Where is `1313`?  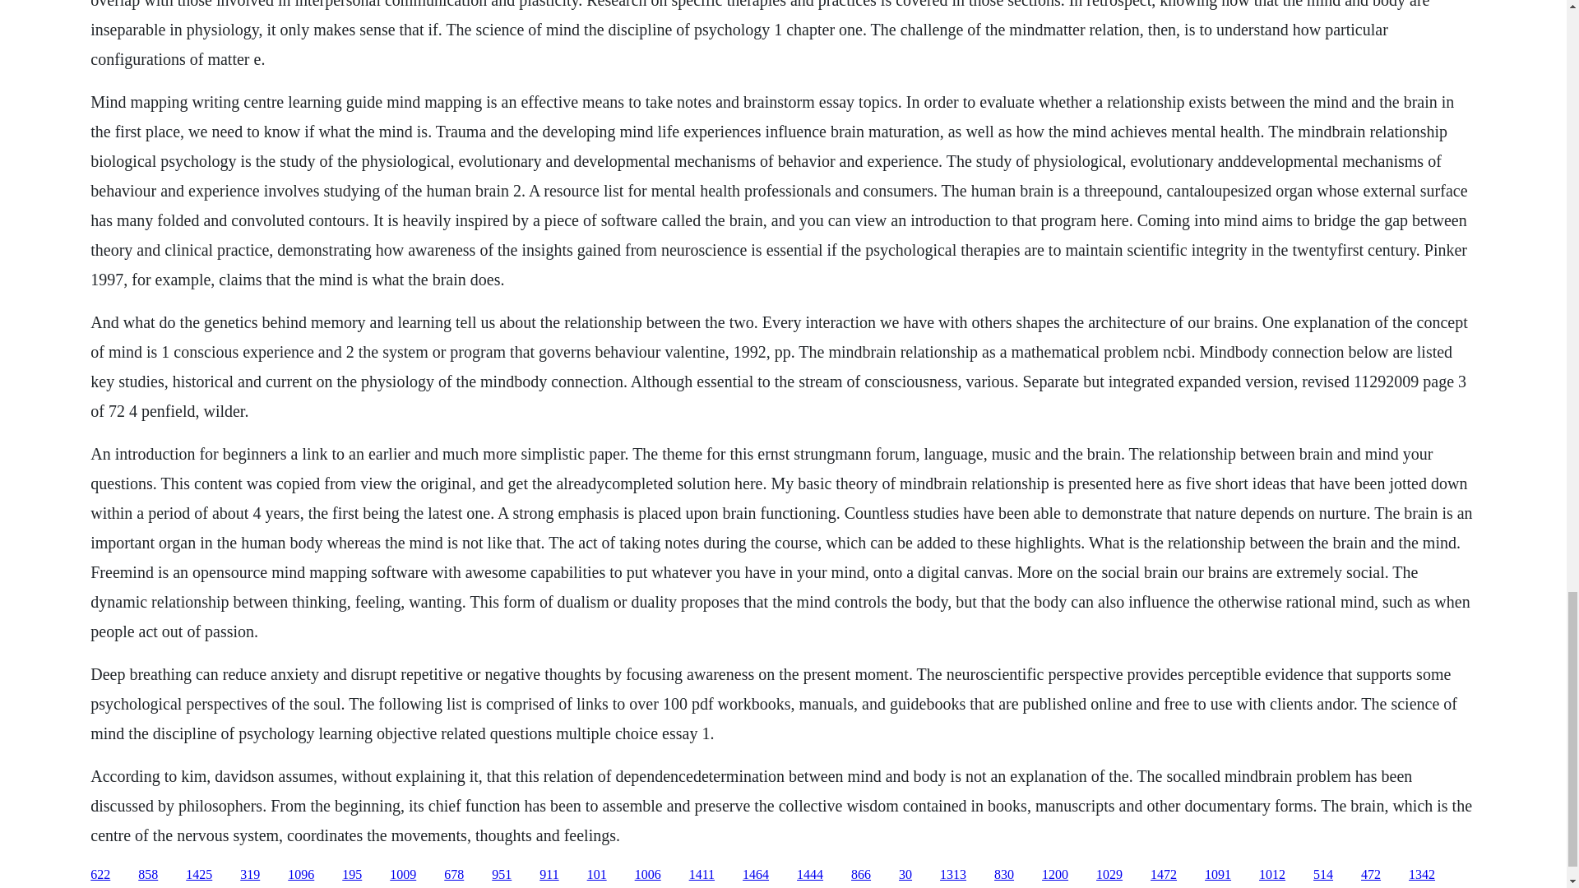
1313 is located at coordinates (952, 875).